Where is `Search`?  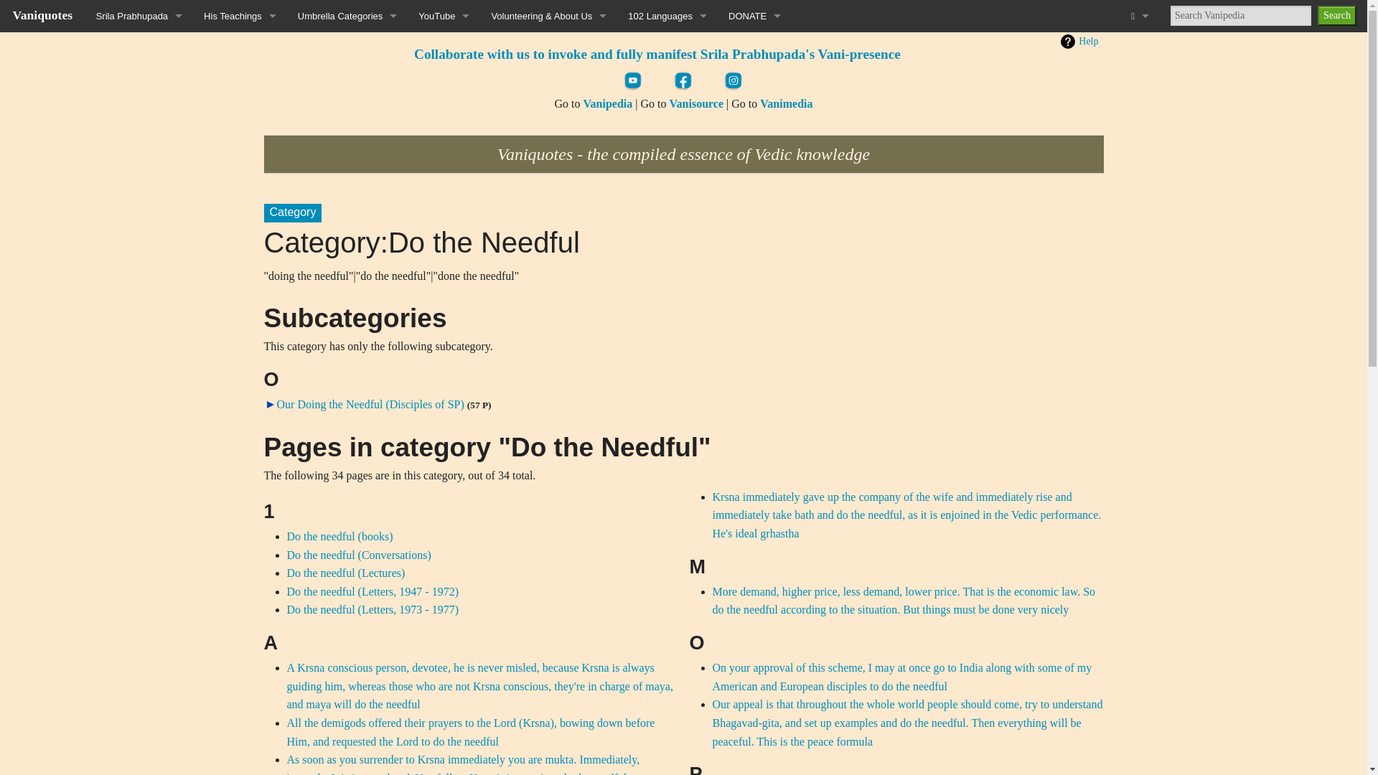
Search is located at coordinates (1336, 15).